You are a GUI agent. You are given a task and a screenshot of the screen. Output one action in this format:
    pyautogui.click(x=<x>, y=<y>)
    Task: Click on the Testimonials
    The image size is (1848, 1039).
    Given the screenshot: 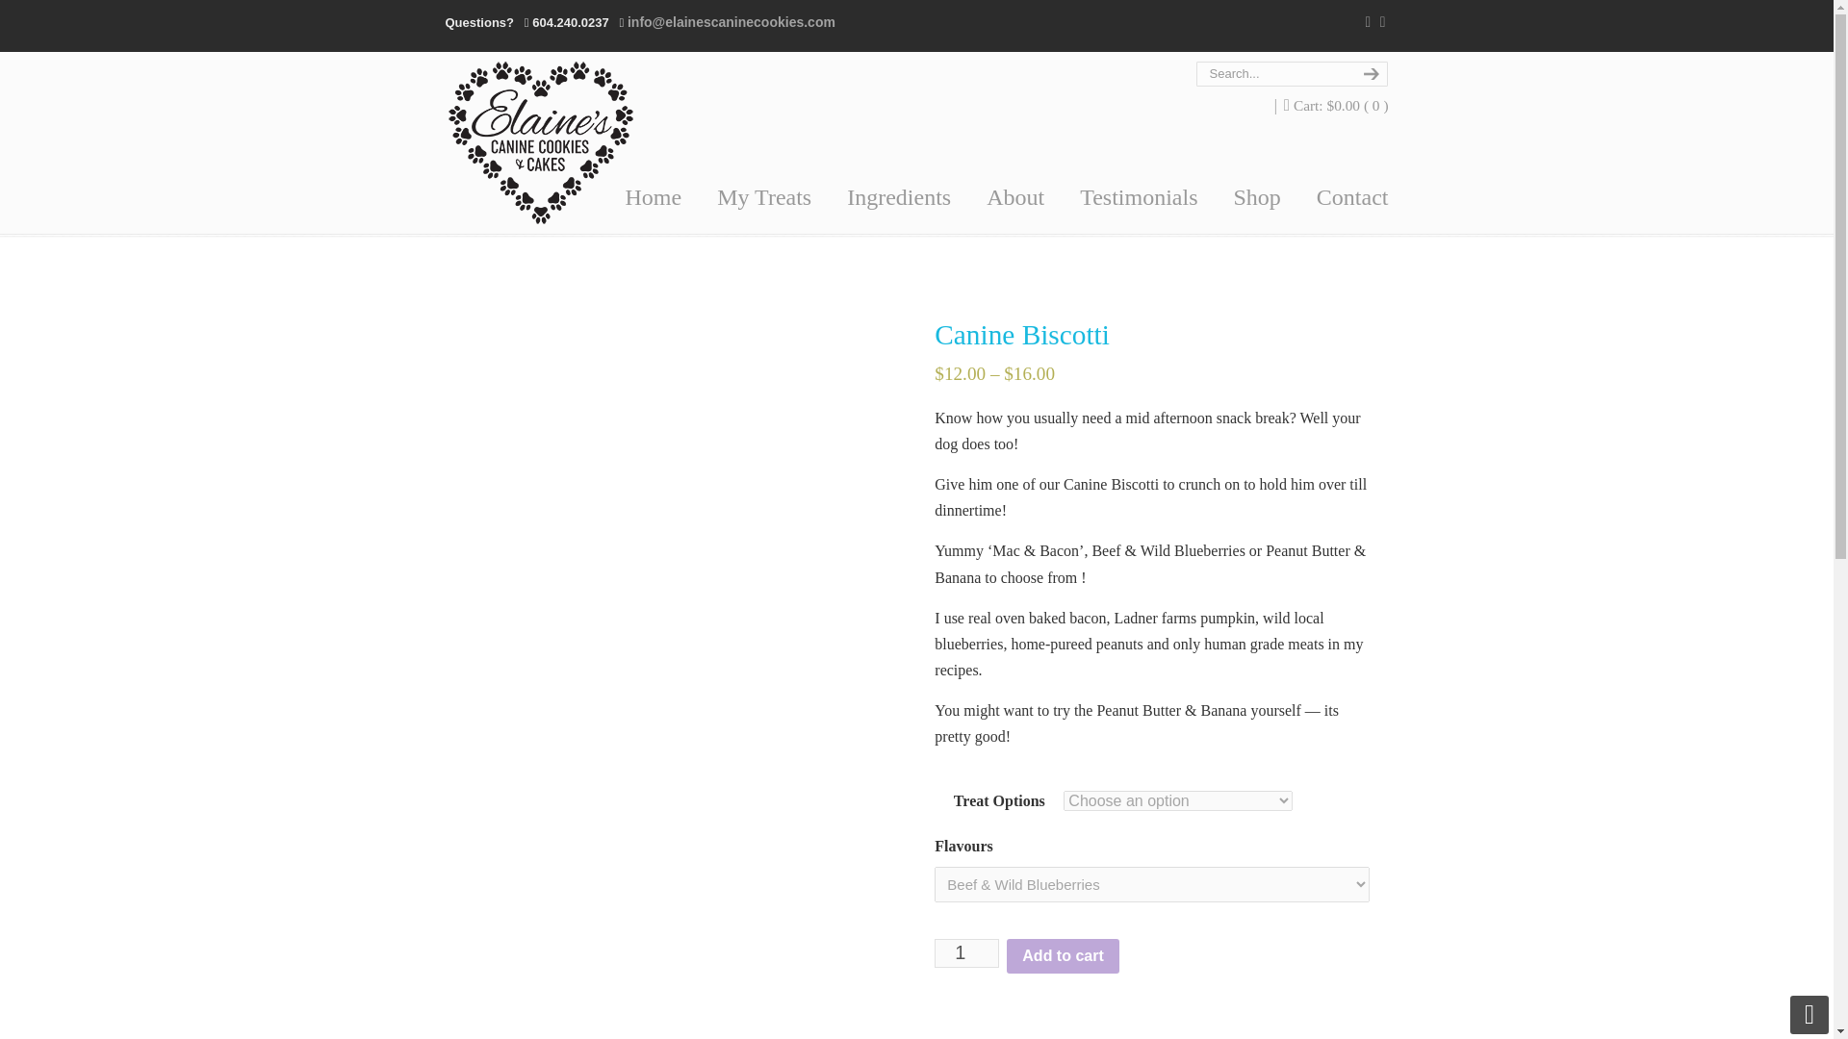 What is the action you would take?
    pyautogui.click(x=1138, y=196)
    